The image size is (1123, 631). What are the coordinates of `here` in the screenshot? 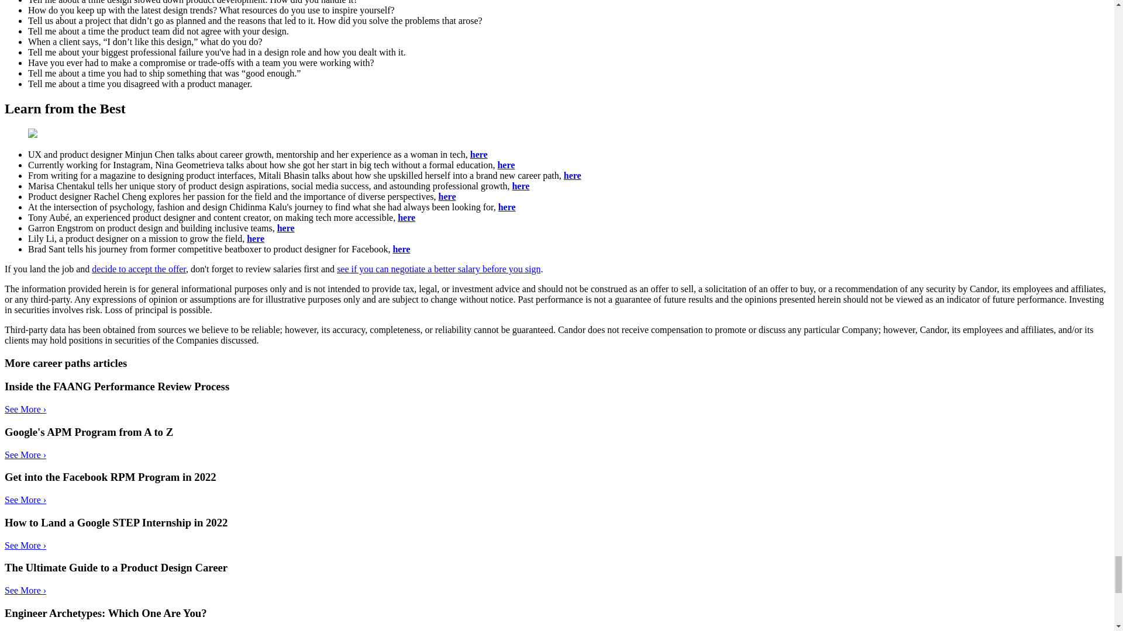 It's located at (406, 217).